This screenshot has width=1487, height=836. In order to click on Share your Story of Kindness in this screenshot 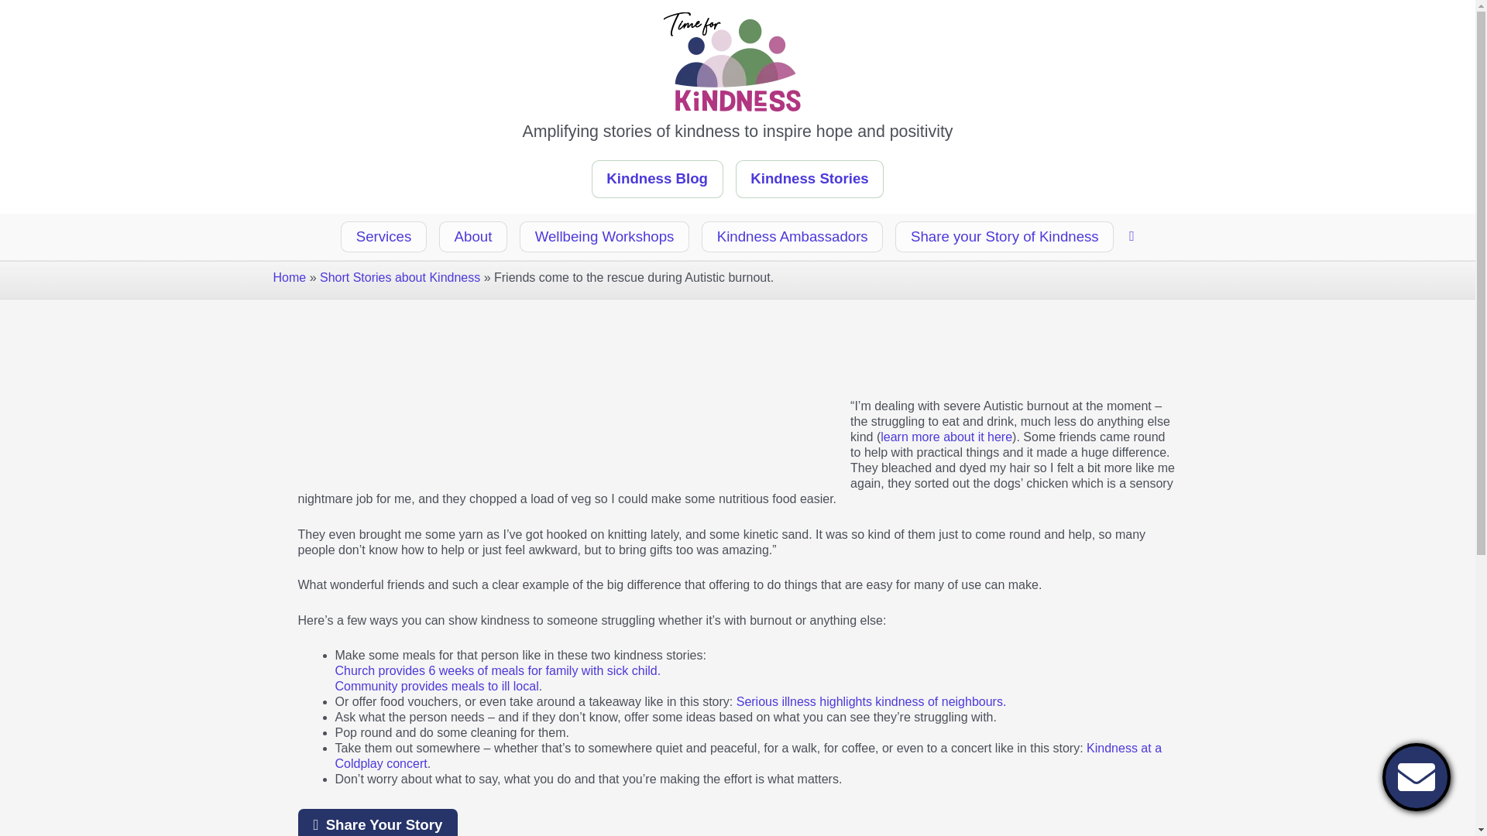, I will do `click(1004, 237)`.